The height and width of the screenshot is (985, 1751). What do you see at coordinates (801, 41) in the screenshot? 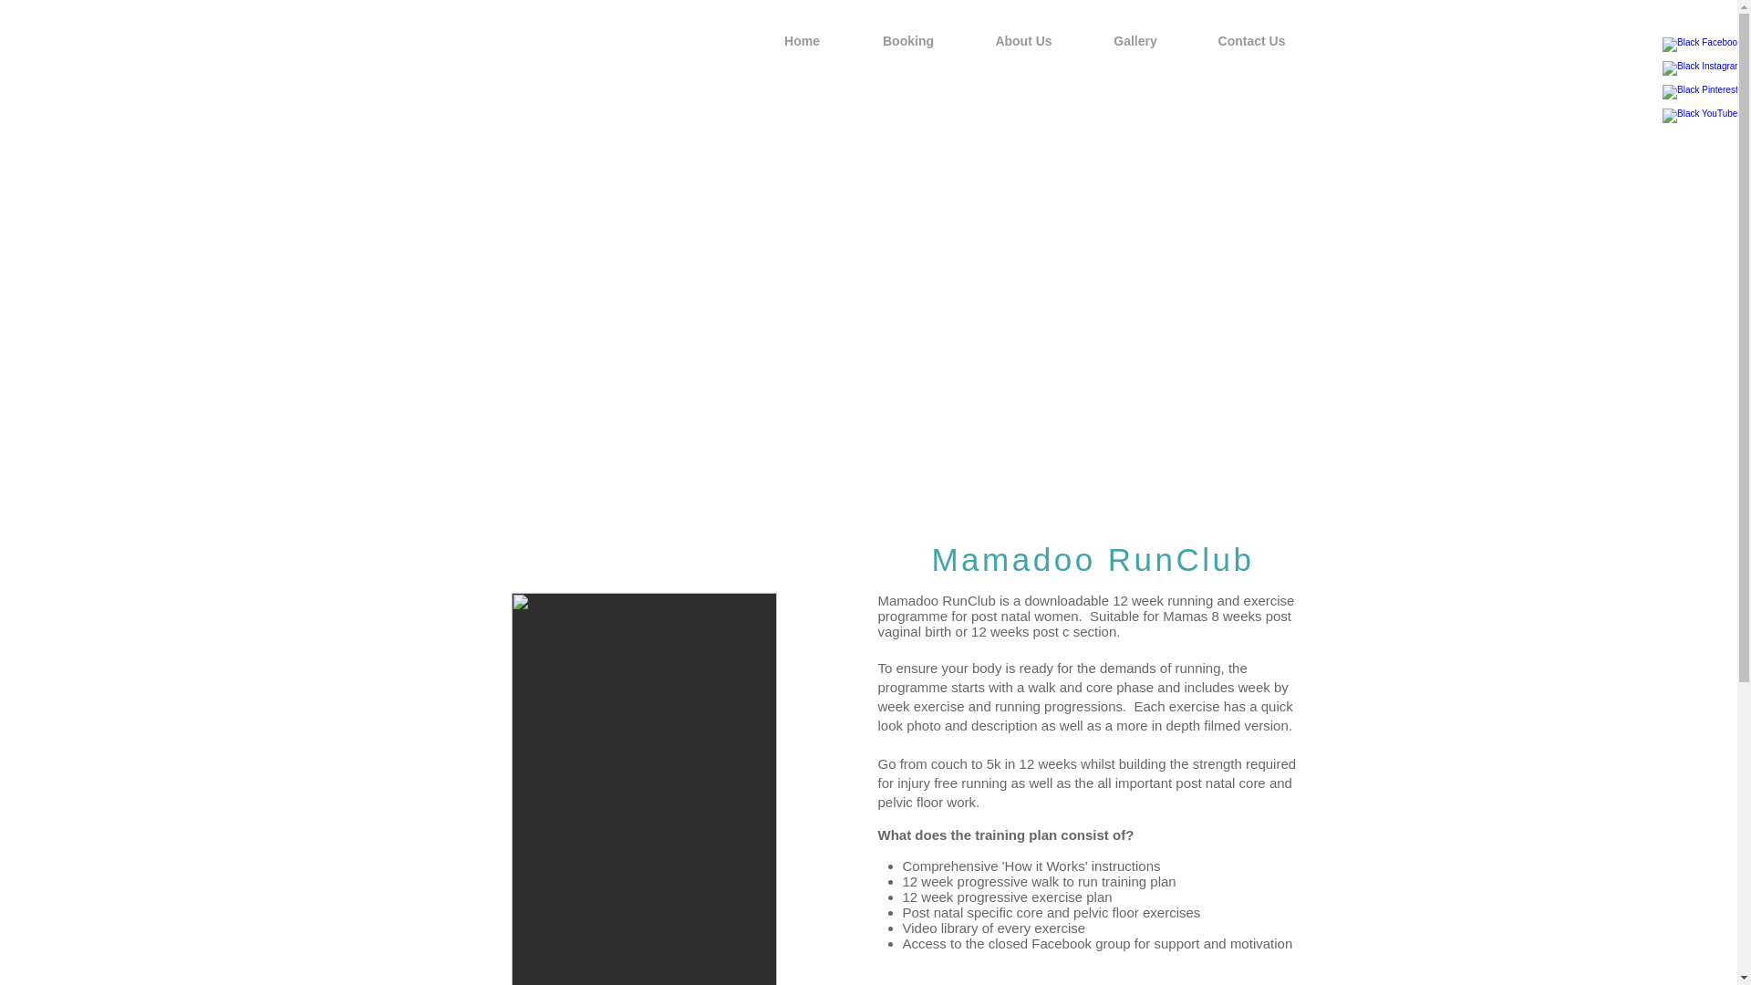
I see `Home` at bounding box center [801, 41].